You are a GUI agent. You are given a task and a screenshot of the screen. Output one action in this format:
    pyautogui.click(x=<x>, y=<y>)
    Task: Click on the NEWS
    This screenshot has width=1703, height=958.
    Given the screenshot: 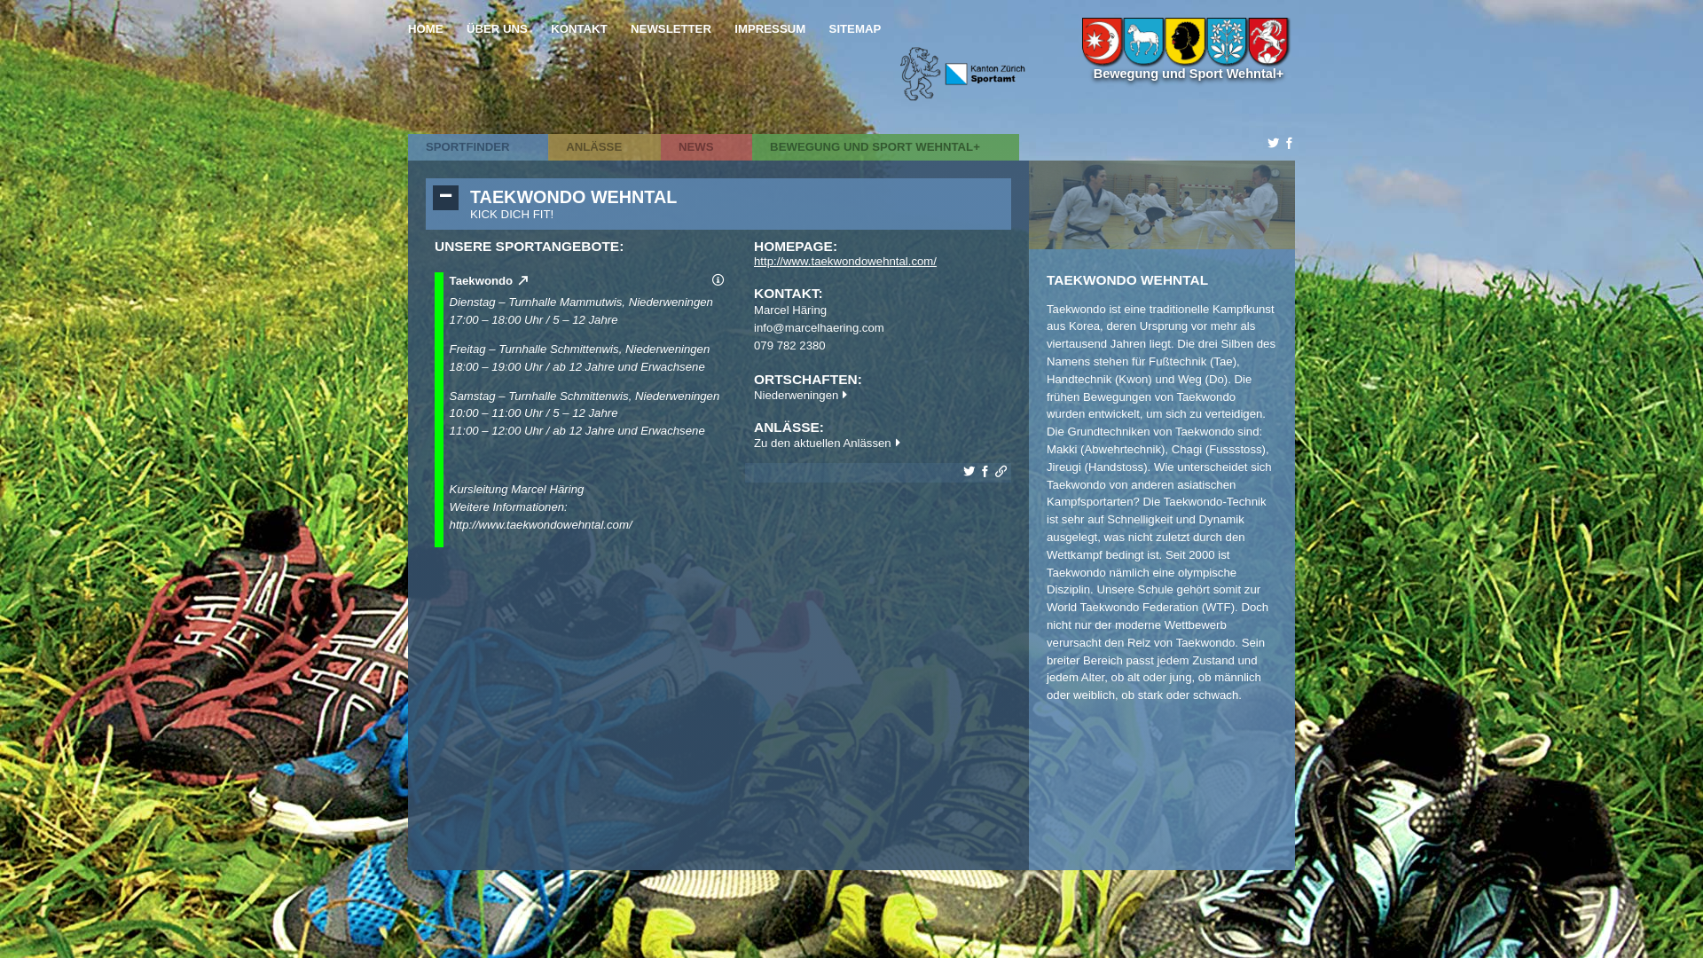 What is the action you would take?
    pyautogui.click(x=707, y=147)
    